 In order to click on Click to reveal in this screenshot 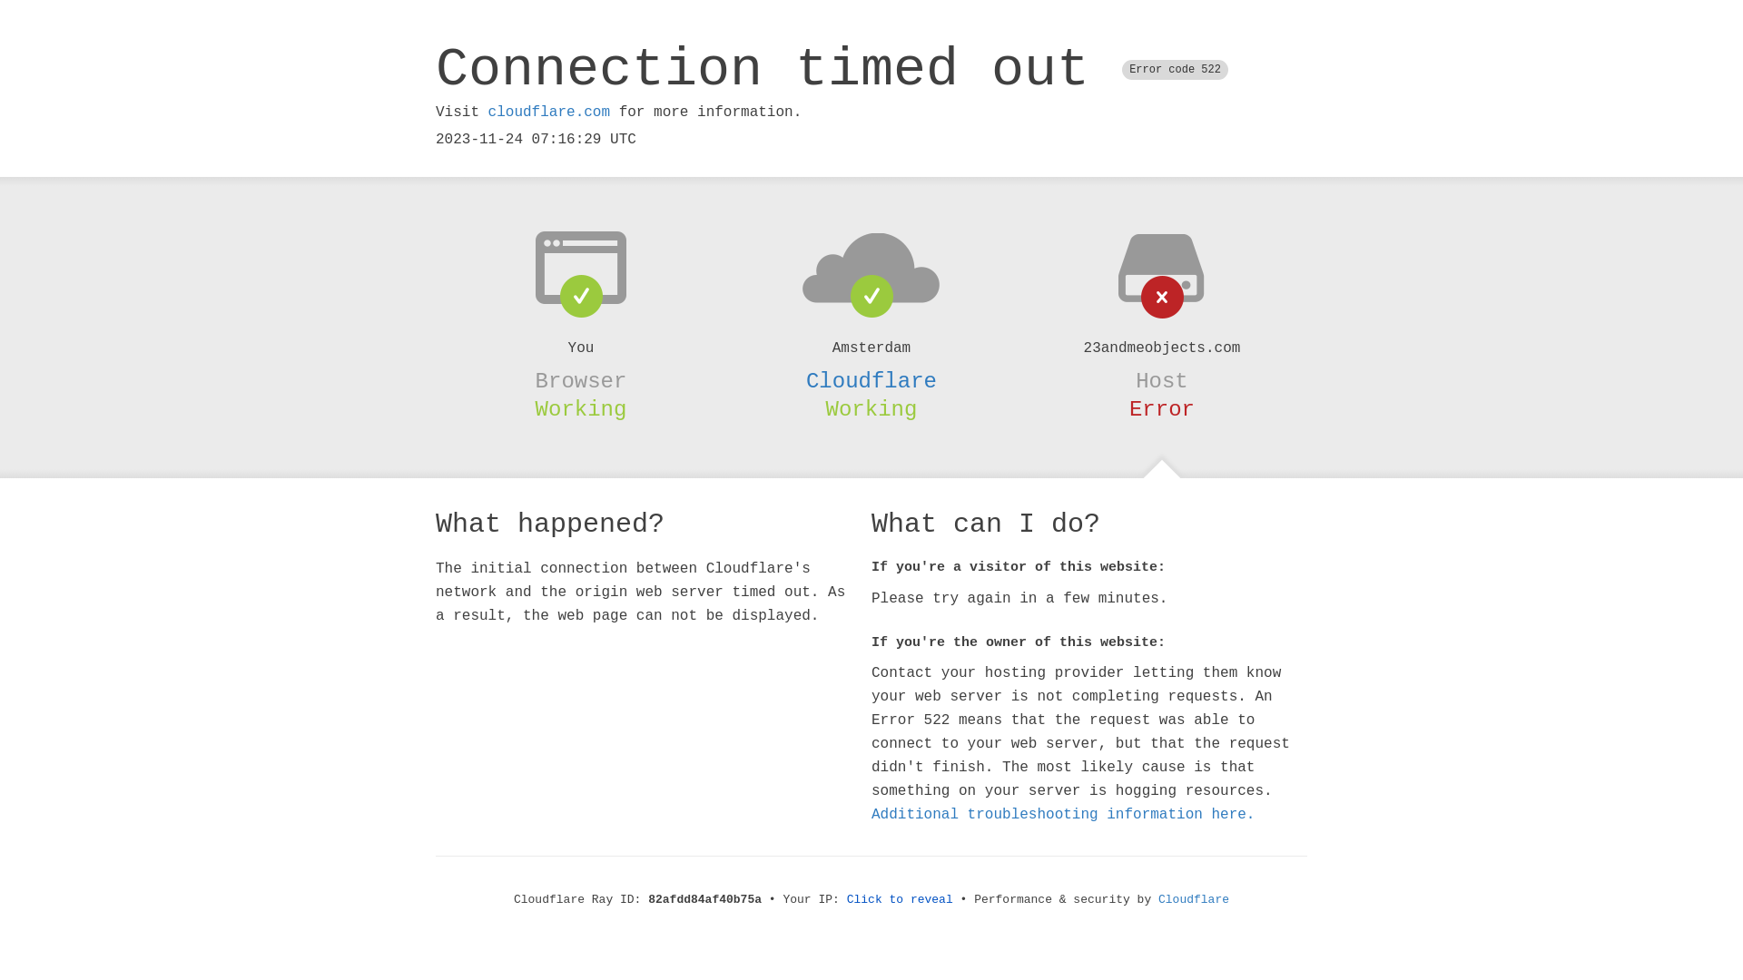, I will do `click(901, 900)`.